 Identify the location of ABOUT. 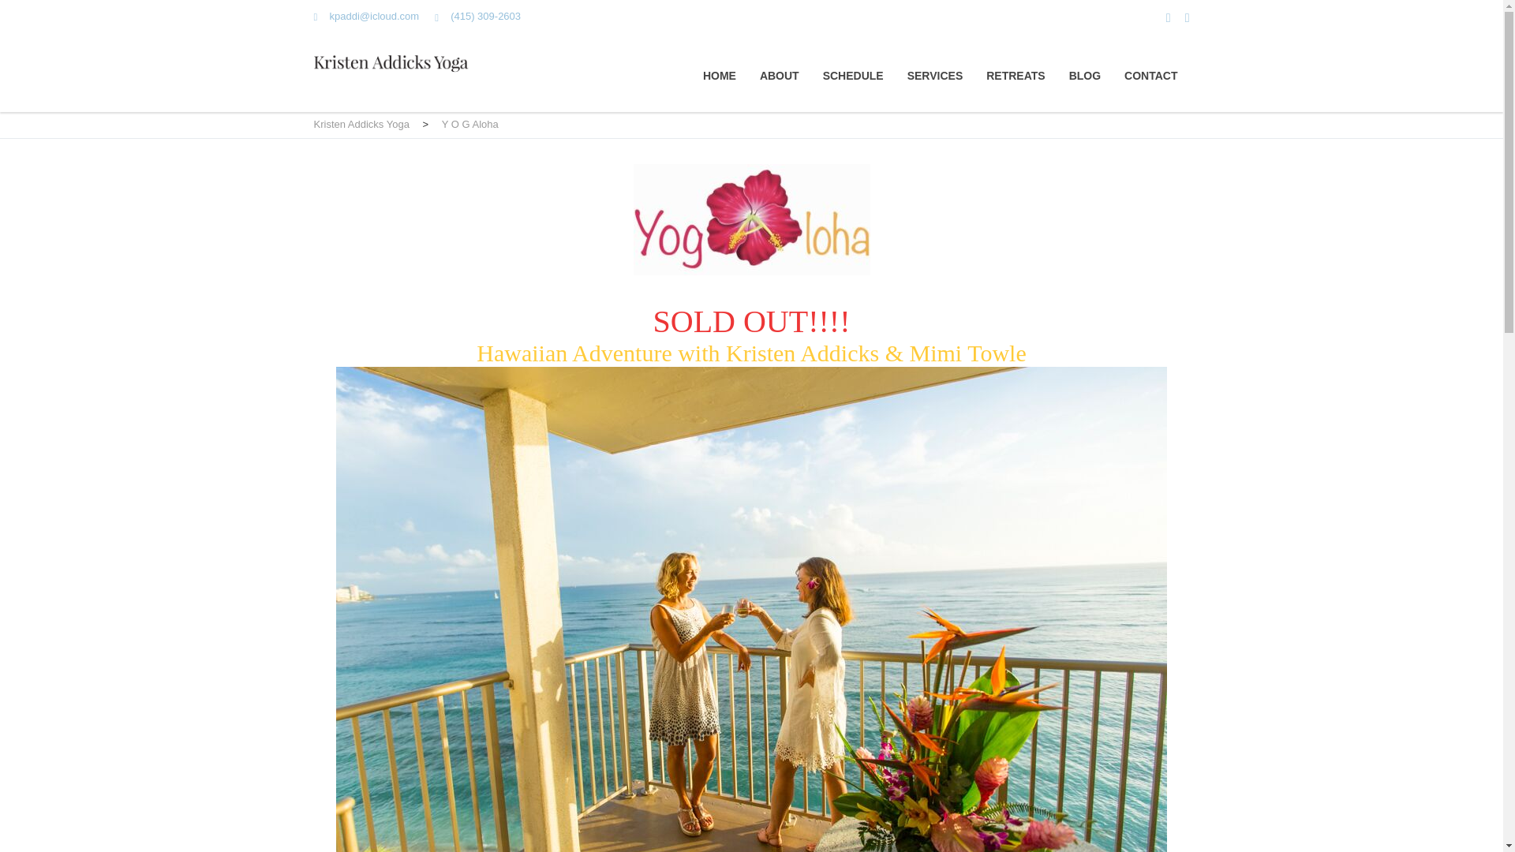
(780, 75).